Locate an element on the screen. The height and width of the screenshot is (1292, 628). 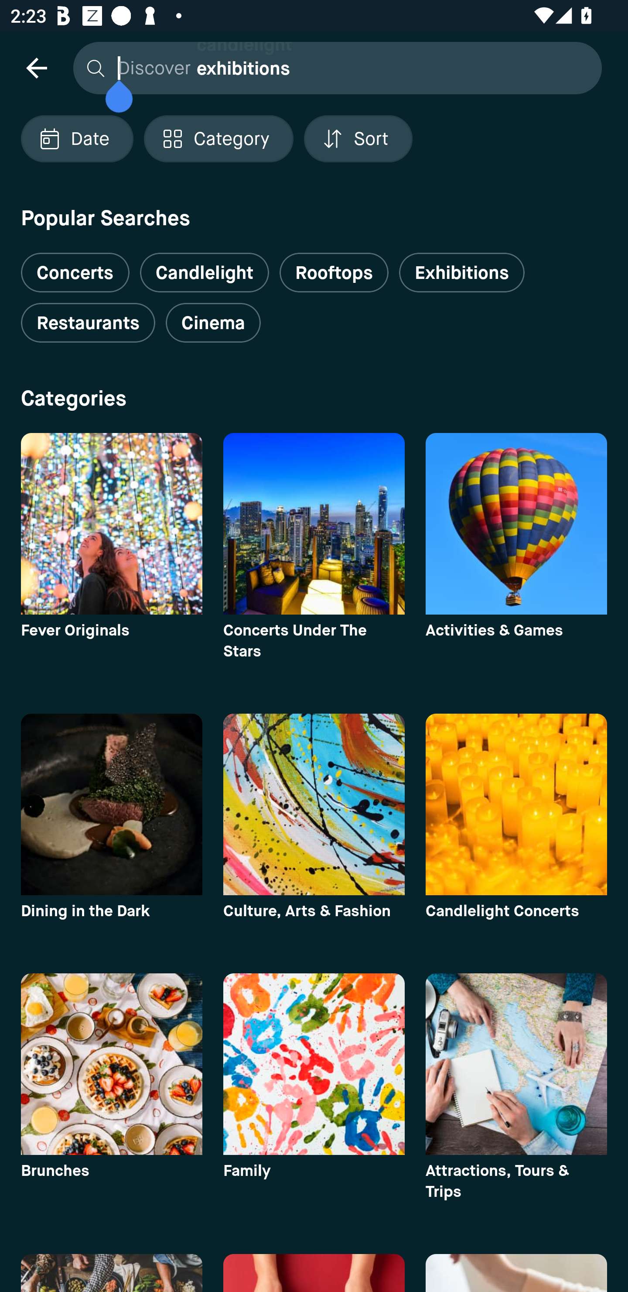
Discover candlelight exhibitions is located at coordinates (334, 67).